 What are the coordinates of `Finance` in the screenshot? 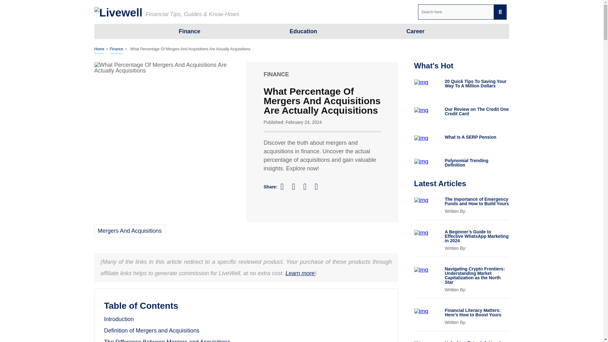 It's located at (189, 31).